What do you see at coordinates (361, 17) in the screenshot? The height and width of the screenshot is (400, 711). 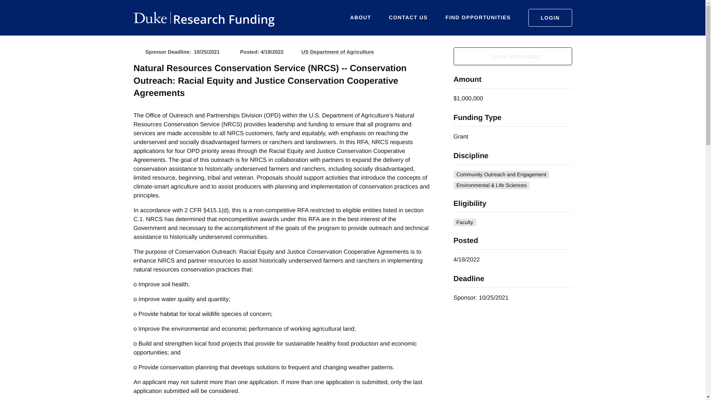 I see `ABOUT` at bounding box center [361, 17].